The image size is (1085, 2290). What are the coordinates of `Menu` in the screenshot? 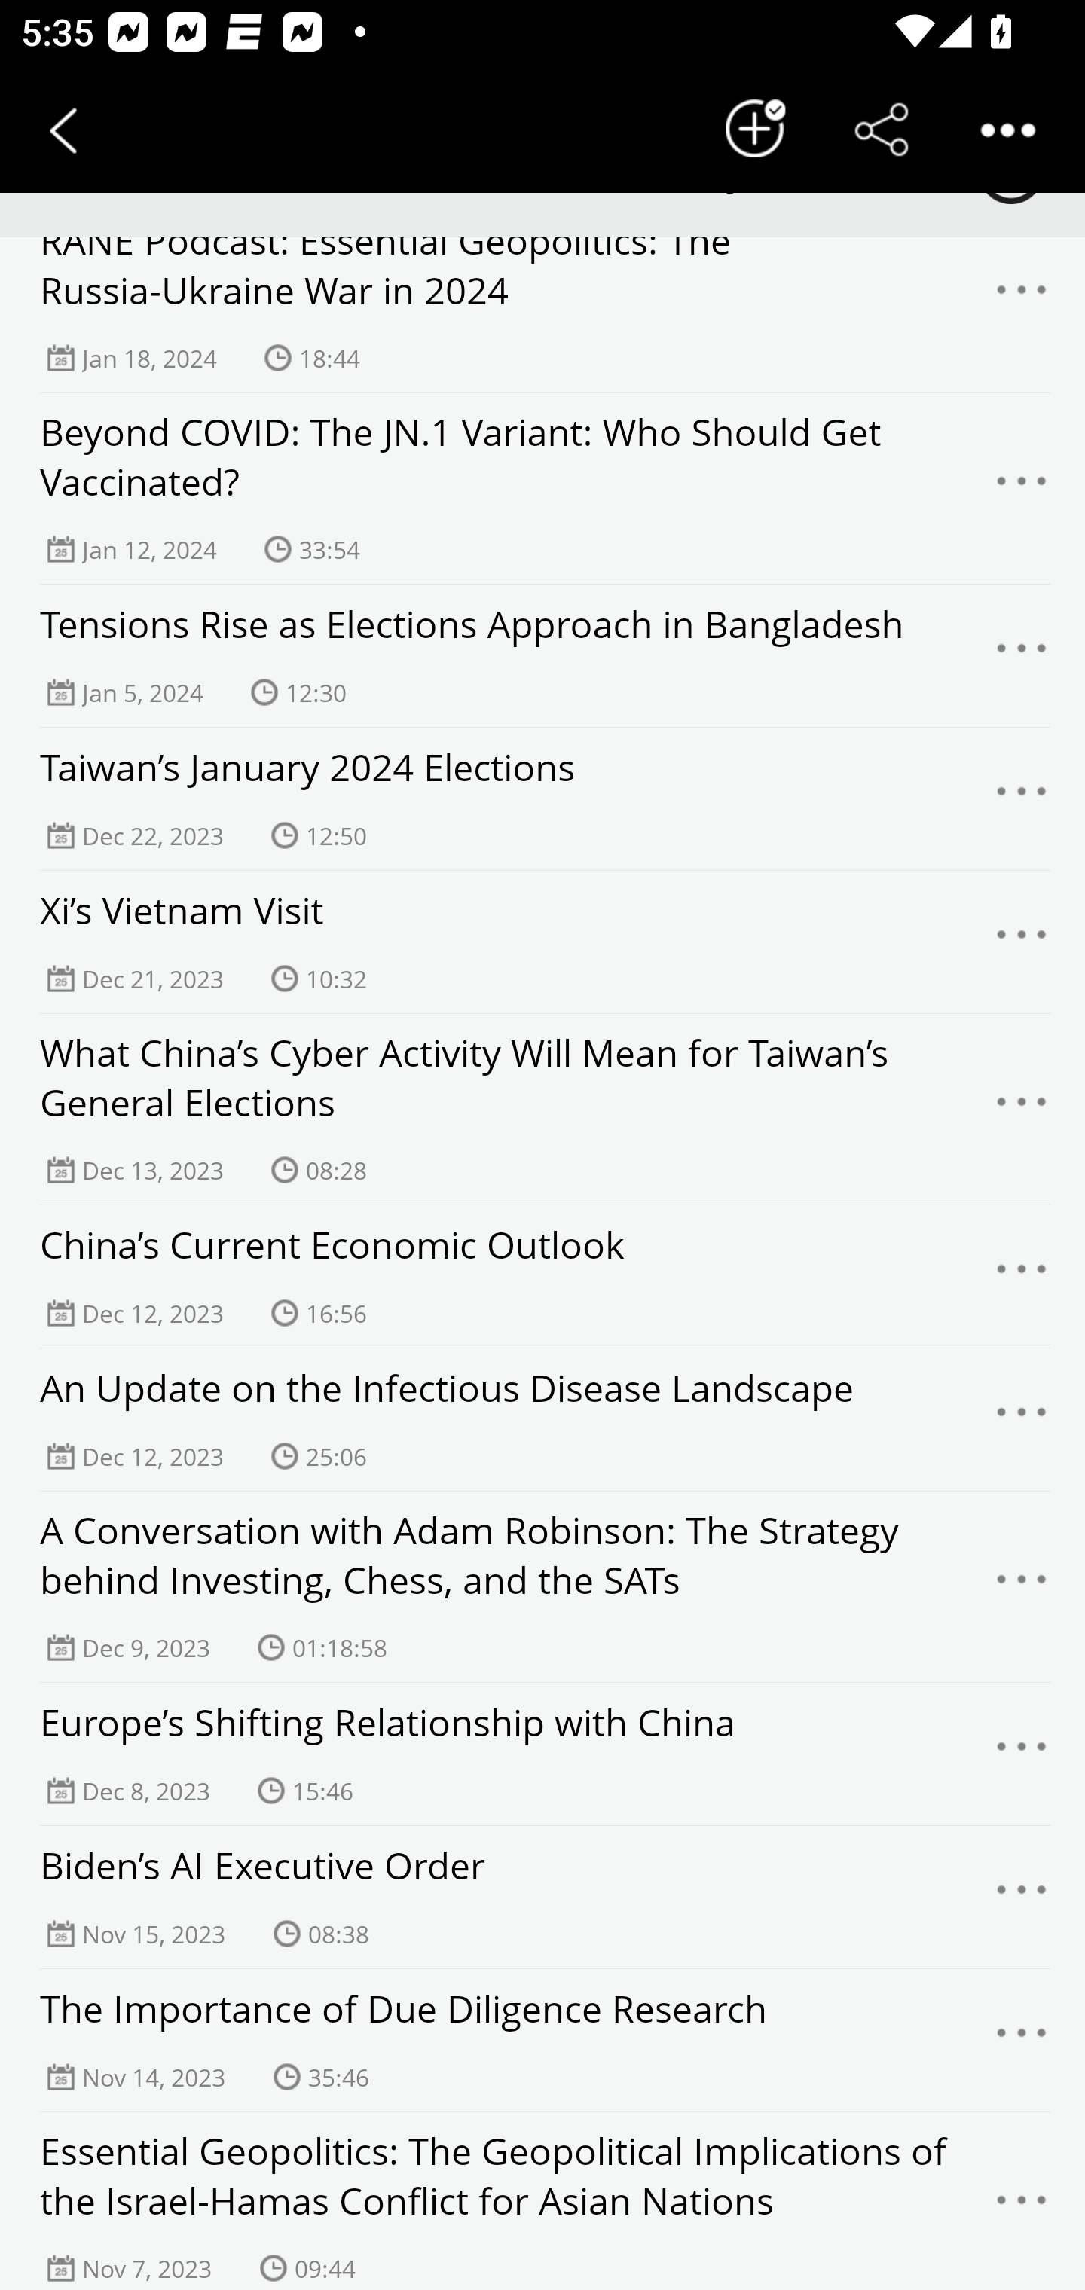 It's located at (1022, 798).